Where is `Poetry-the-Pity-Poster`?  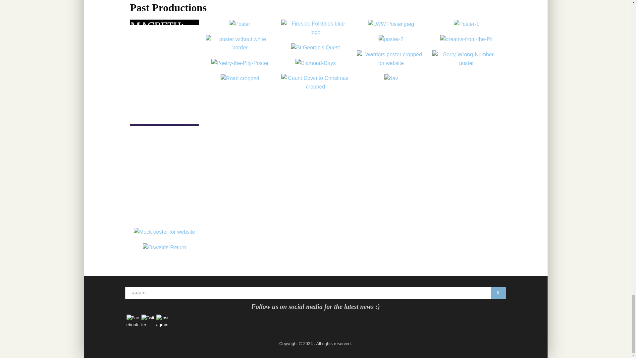 Poetry-the-Pity-Poster is located at coordinates (240, 63).